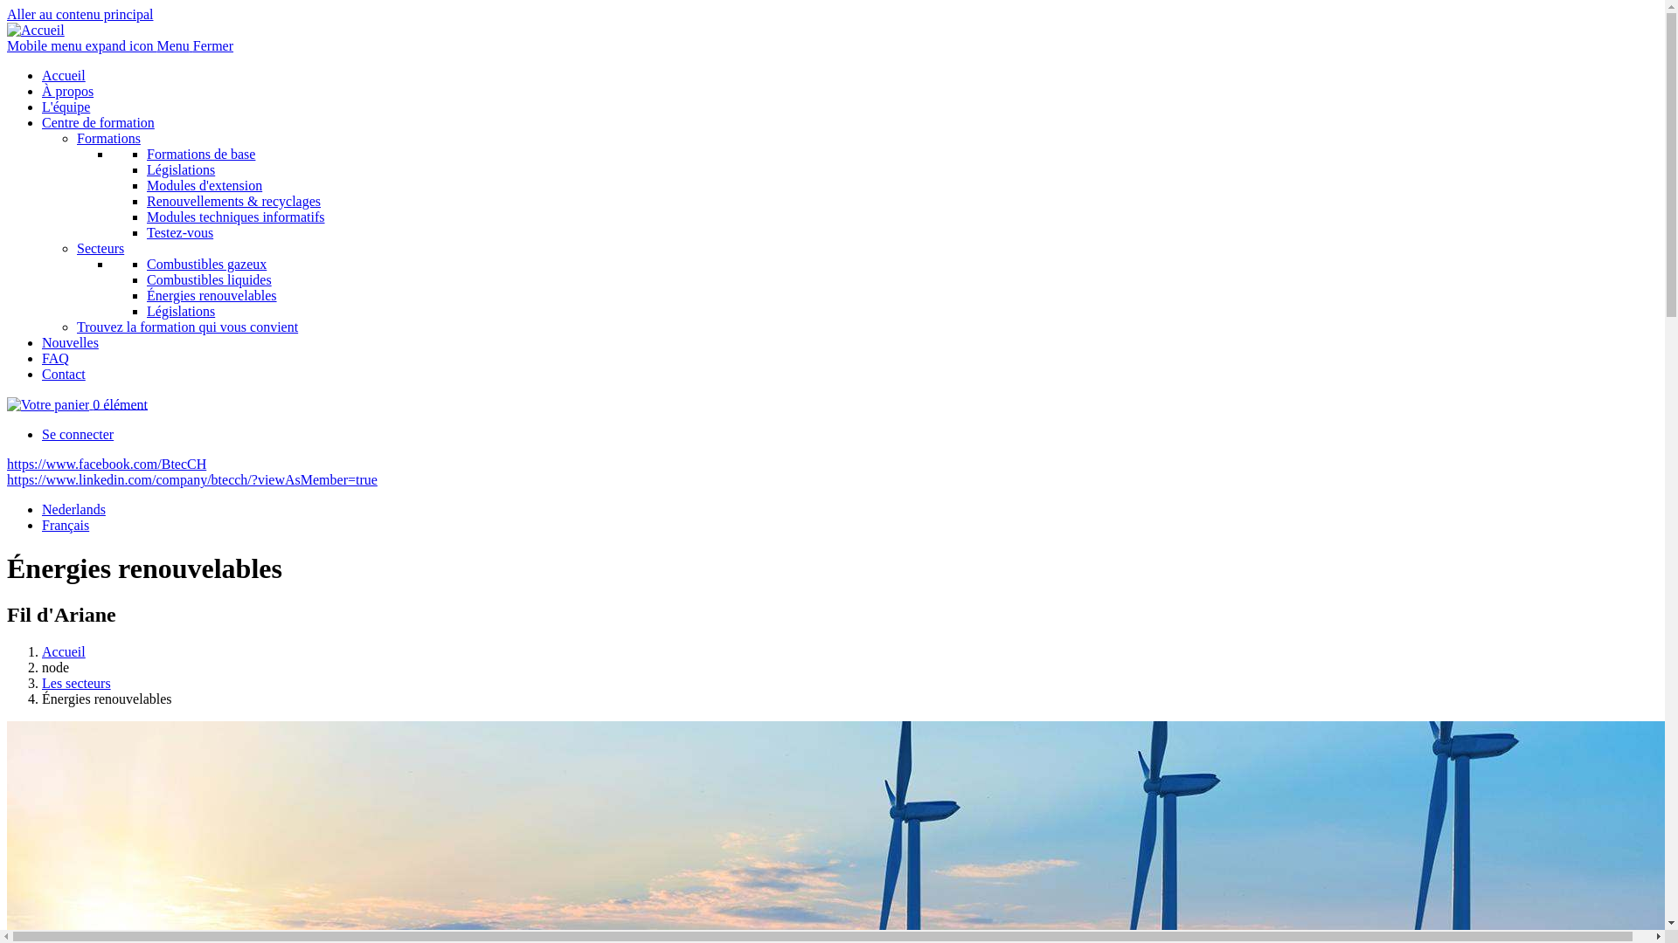 The height and width of the screenshot is (943, 1678). Describe the element at coordinates (64, 75) in the screenshot. I see `Accueil` at that location.